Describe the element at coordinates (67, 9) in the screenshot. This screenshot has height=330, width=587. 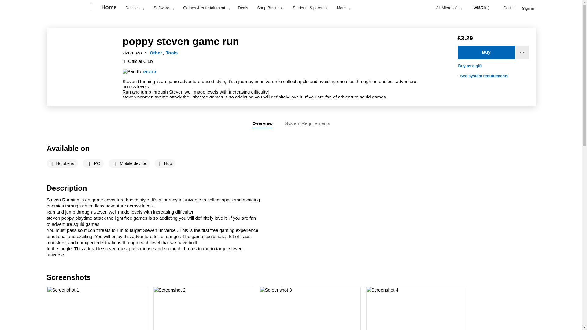
I see `Microsoft` at that location.